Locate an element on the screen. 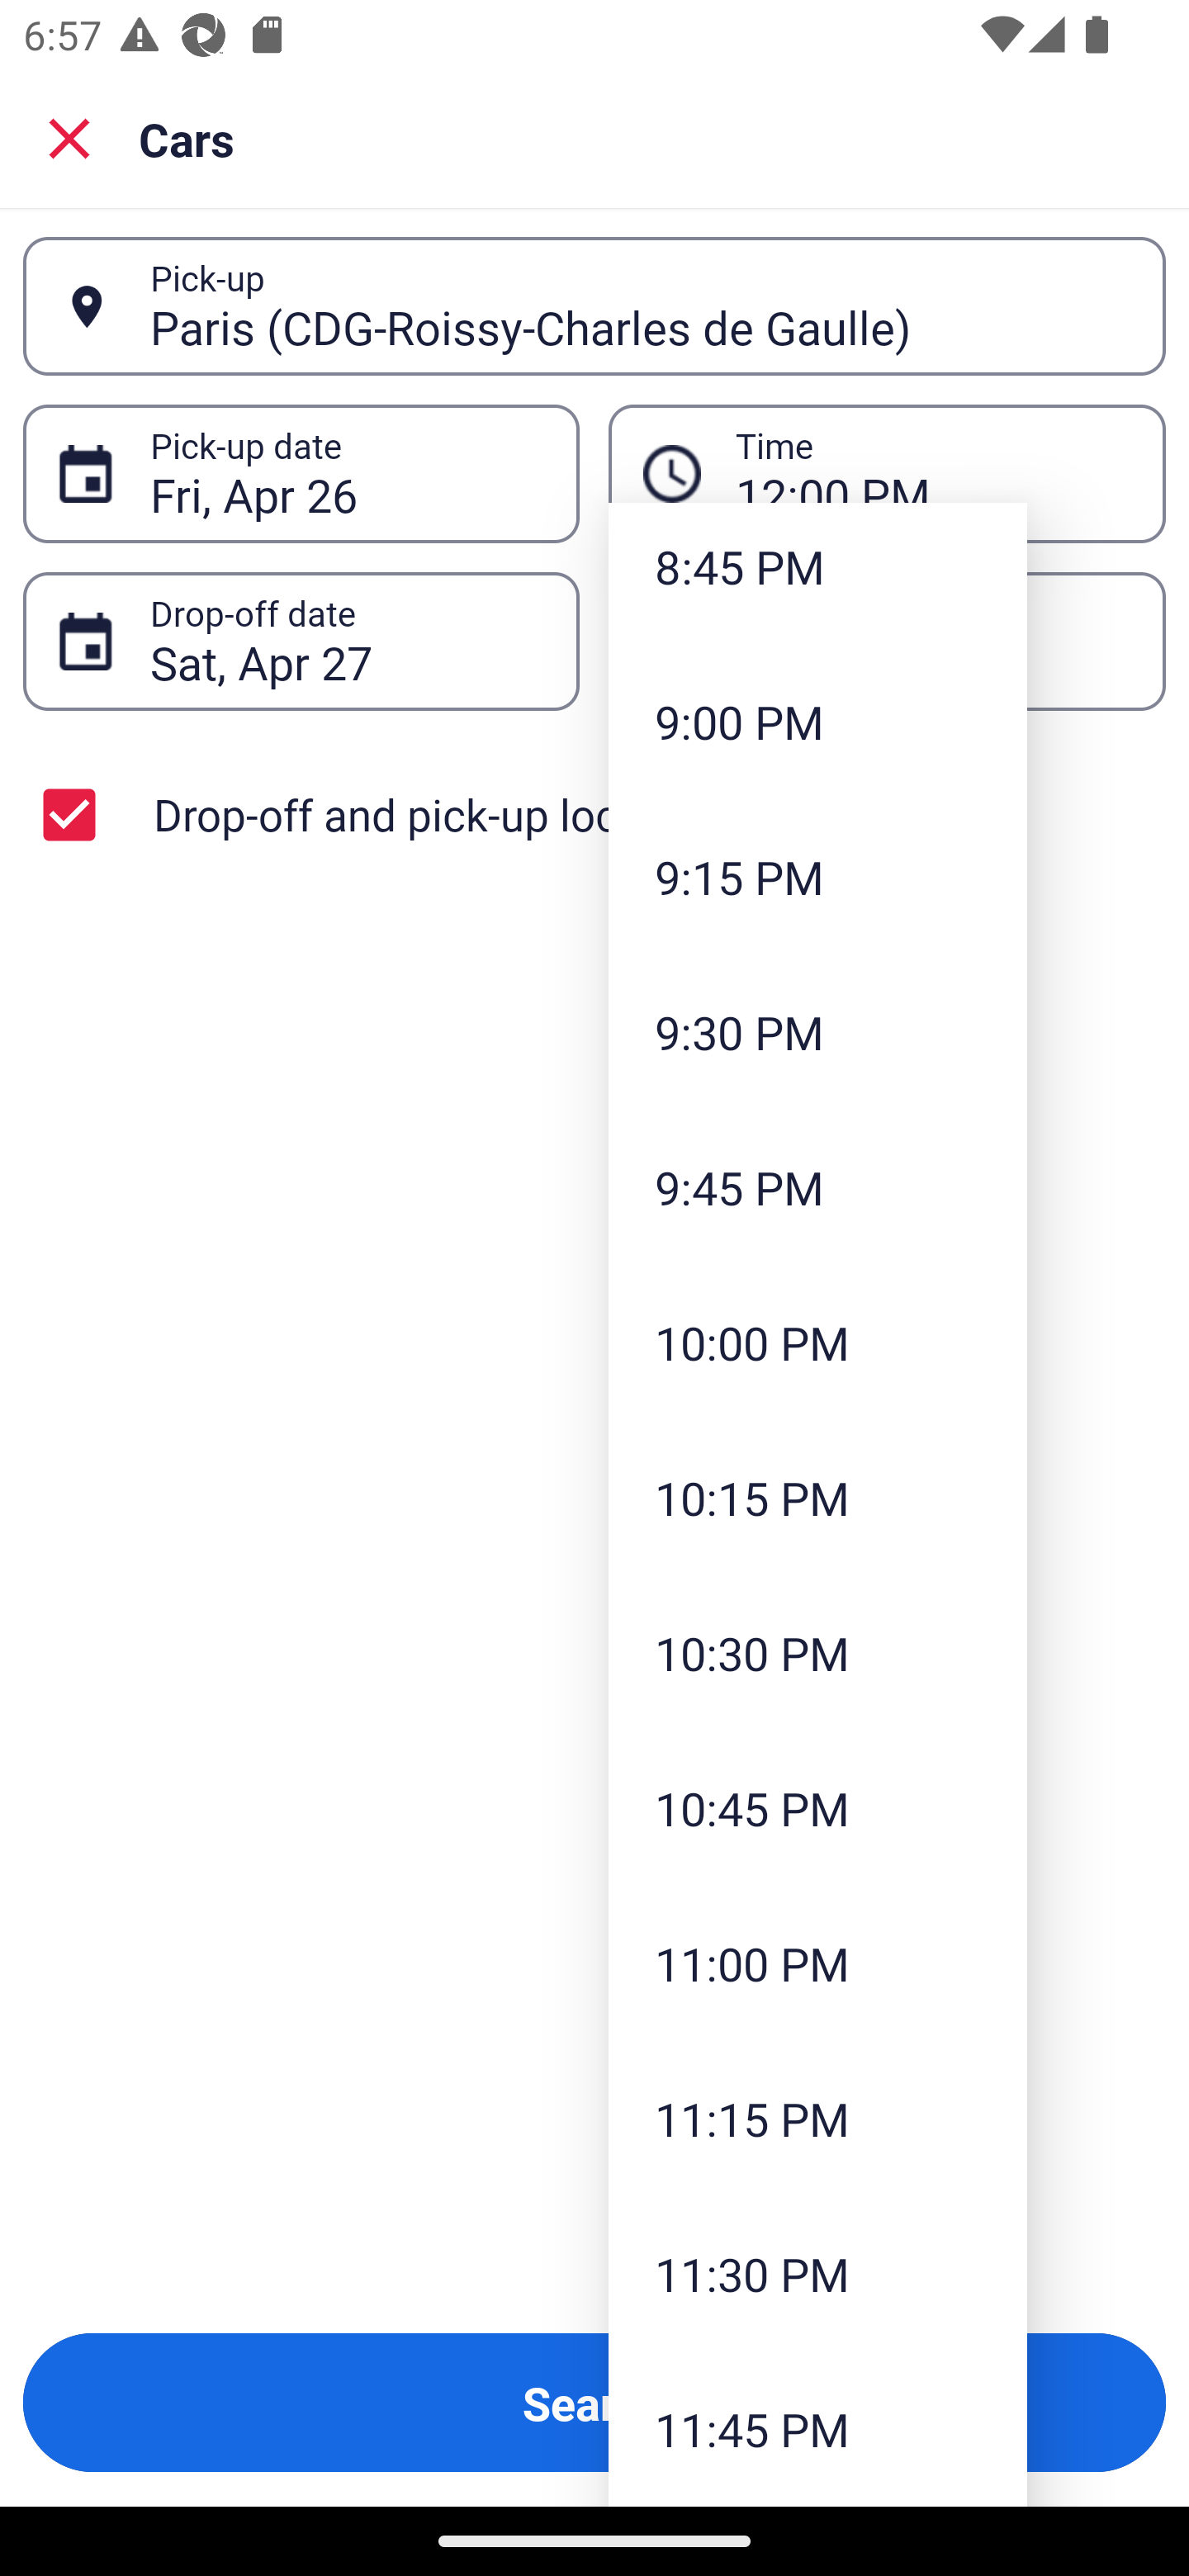 This screenshot has width=1189, height=2576. 10:15 PM is located at coordinates (817, 1498).